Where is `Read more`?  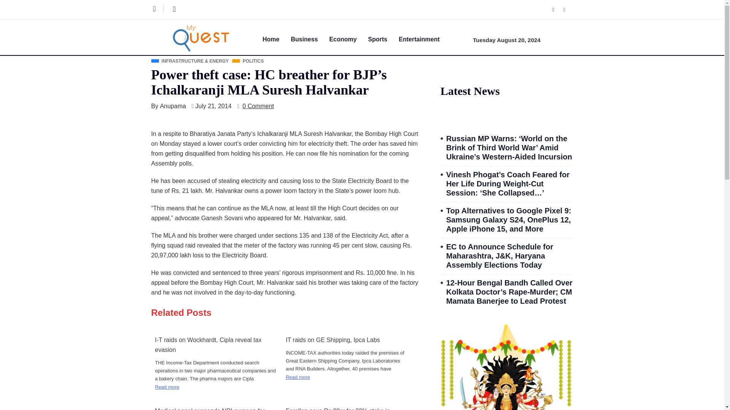 Read more is located at coordinates (297, 377).